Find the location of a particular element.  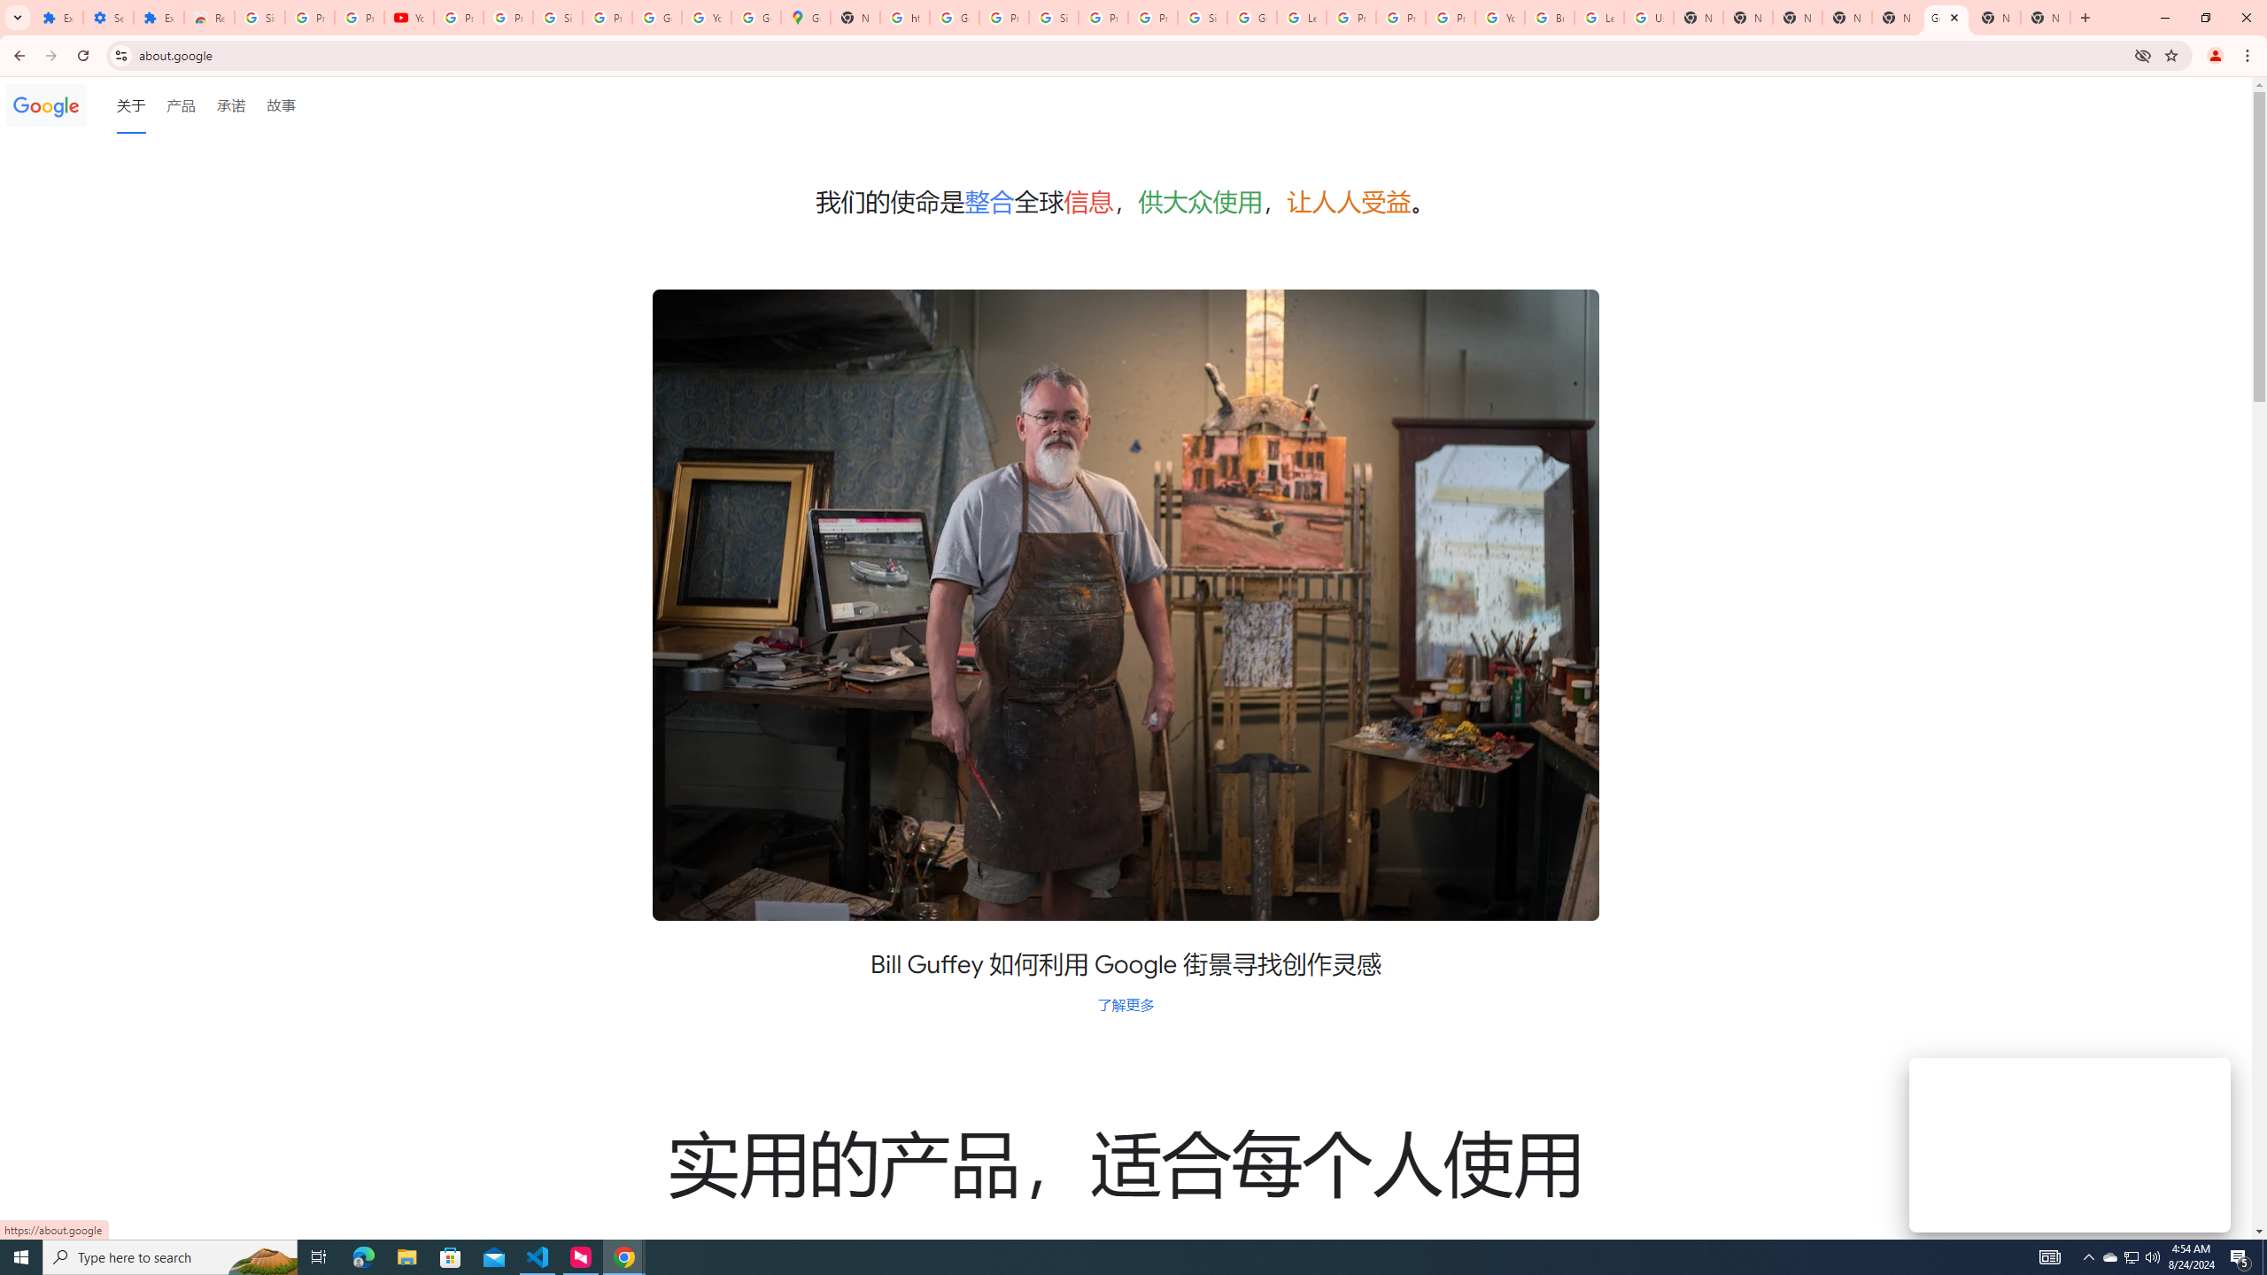

Google is located at coordinates (46, 104).